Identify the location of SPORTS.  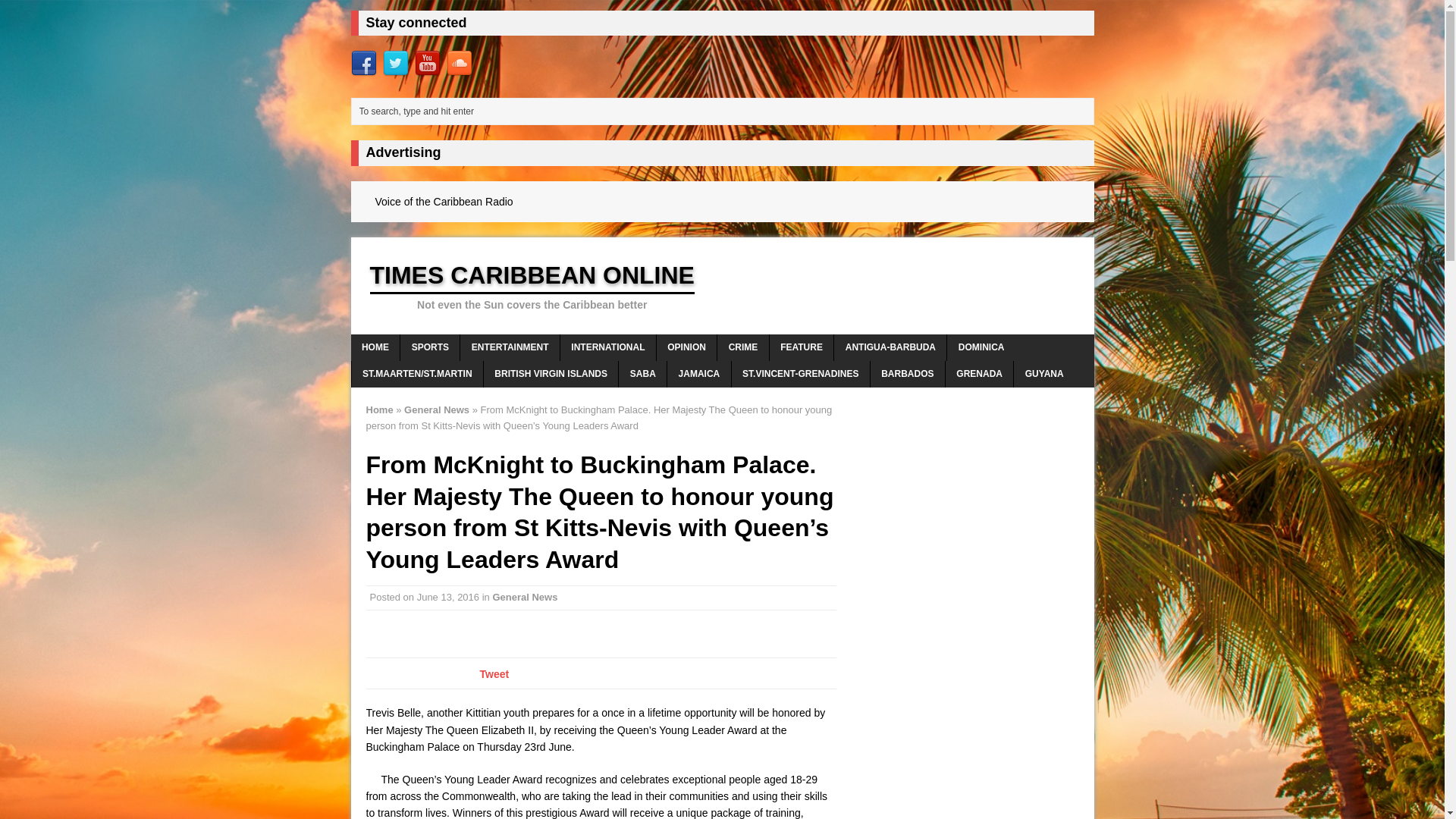
(430, 347).